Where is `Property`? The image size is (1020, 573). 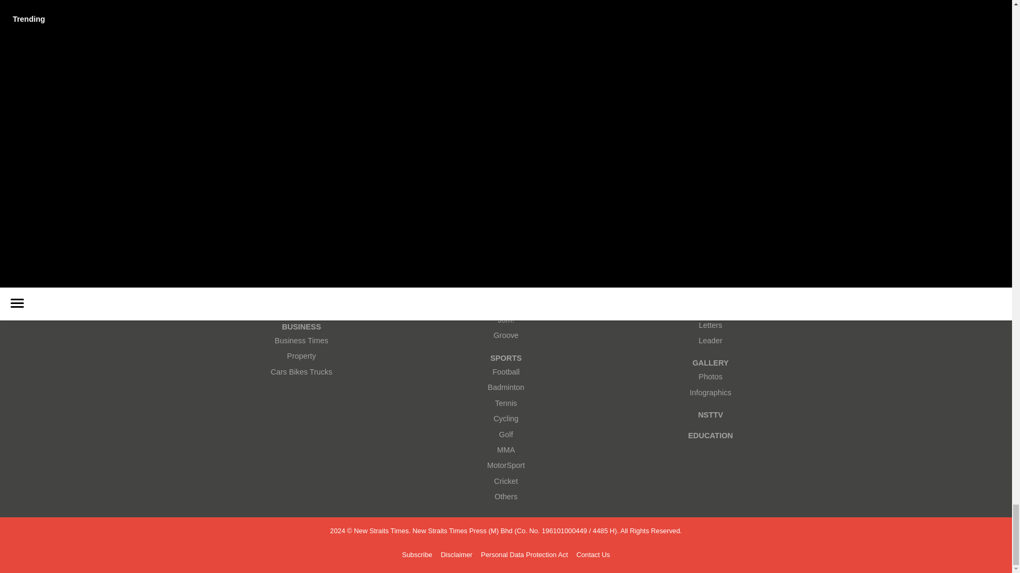 Property is located at coordinates (301, 355).